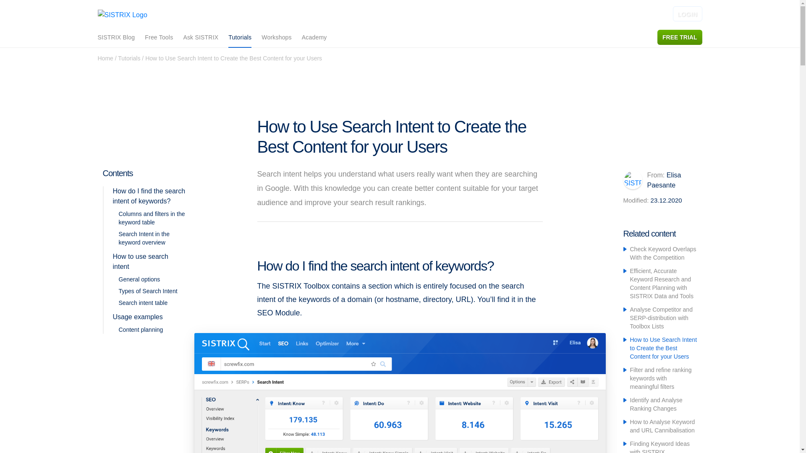 This screenshot has height=453, width=806. I want to click on Search Intent in the keyword overview, so click(144, 238).